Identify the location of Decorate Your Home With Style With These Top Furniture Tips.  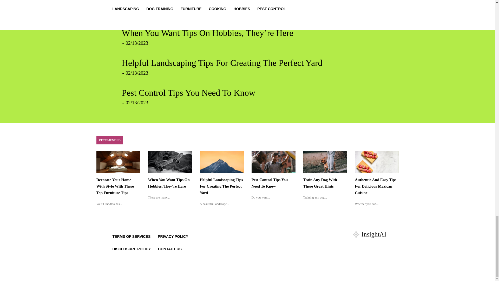
(234, 4).